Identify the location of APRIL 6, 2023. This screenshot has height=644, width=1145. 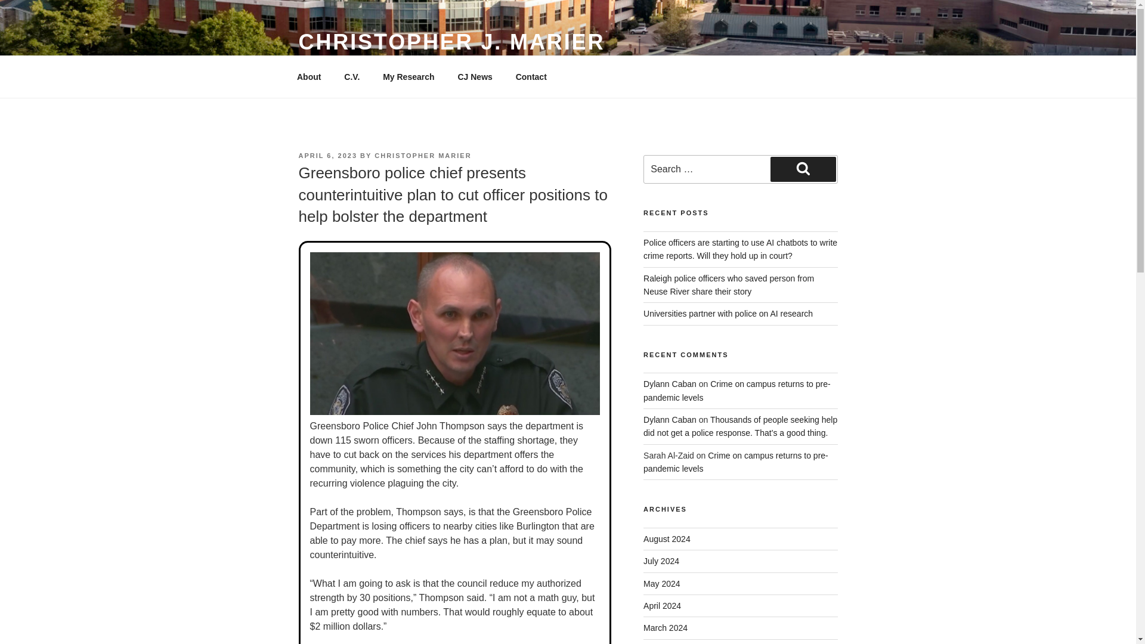
(327, 155).